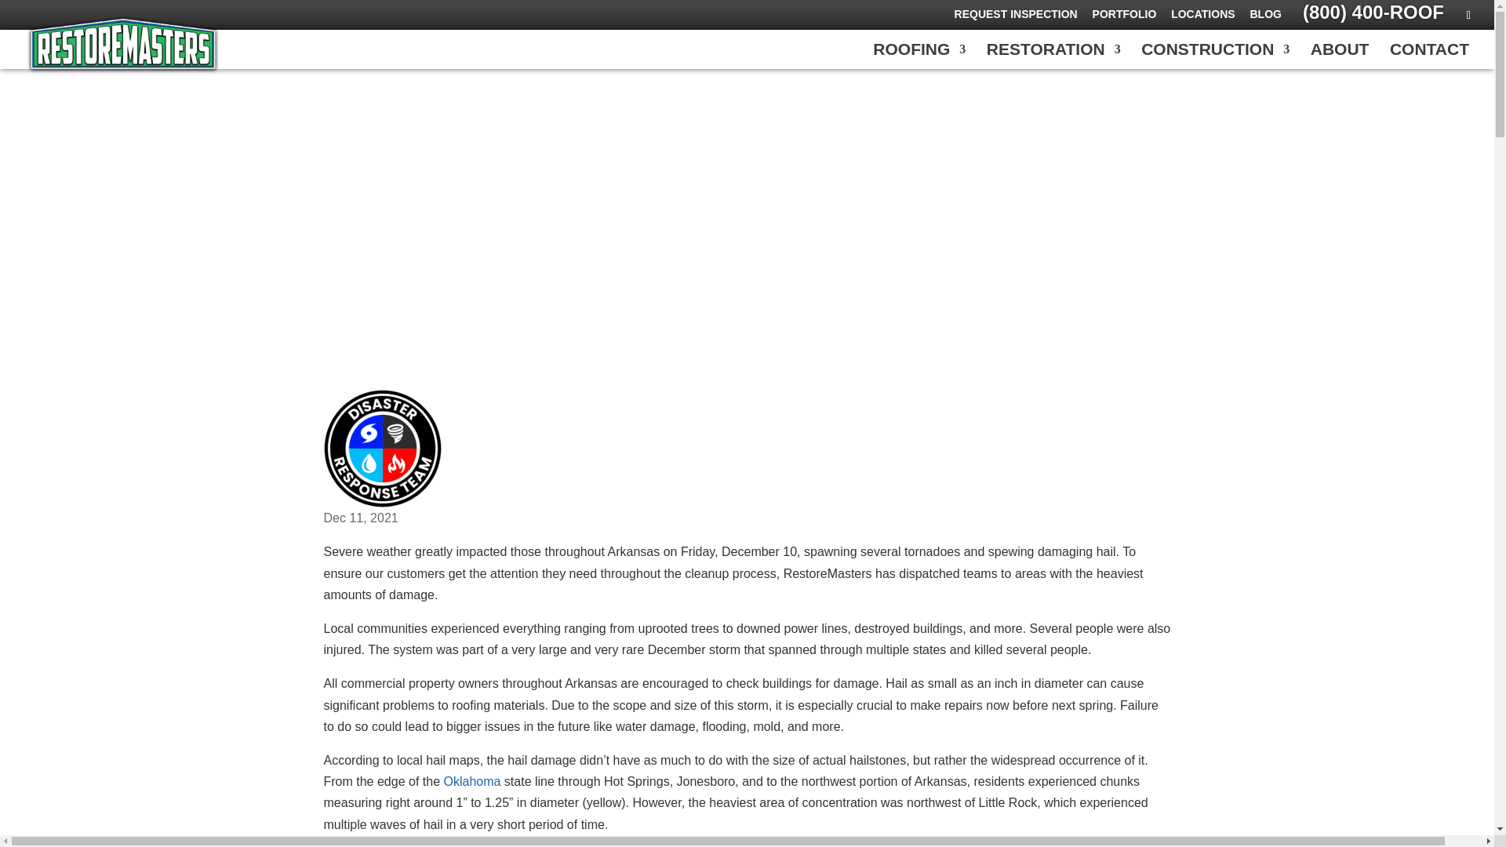 The image size is (1506, 847). What do you see at coordinates (1125, 17) in the screenshot?
I see `PORTFOLIO` at bounding box center [1125, 17].